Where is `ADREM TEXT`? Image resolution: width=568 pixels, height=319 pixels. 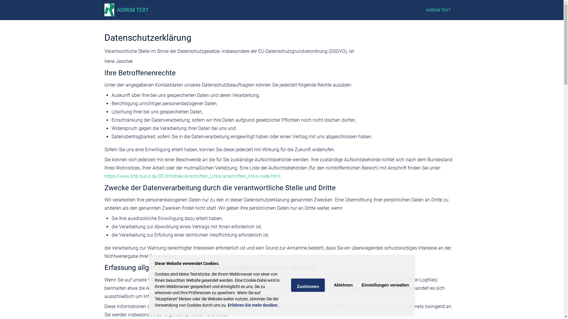
ADREM TEXT is located at coordinates (133, 10).